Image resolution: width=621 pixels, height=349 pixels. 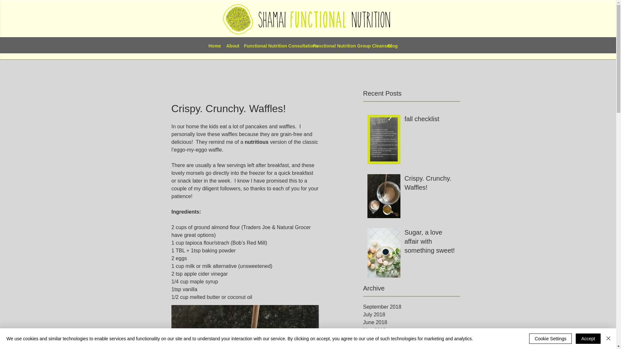 What do you see at coordinates (411, 330) in the screenshot?
I see `May 2018` at bounding box center [411, 330].